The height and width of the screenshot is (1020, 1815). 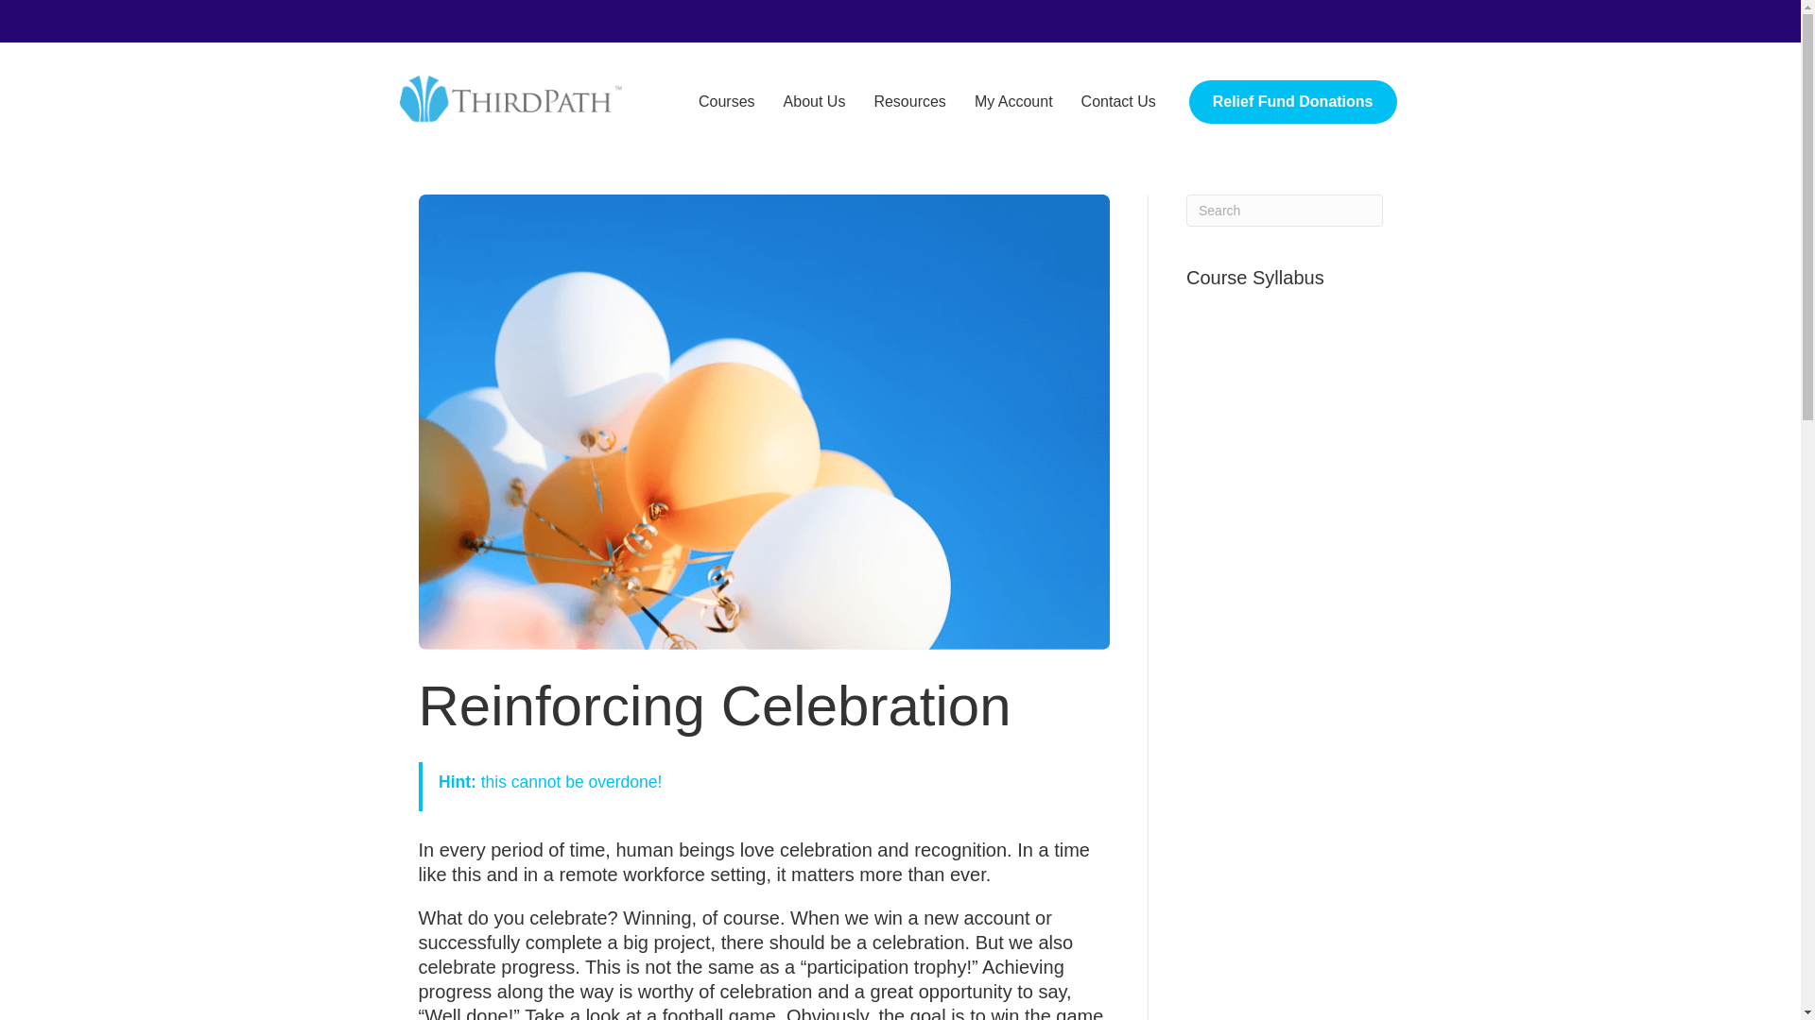 What do you see at coordinates (726, 102) in the screenshot?
I see `Courses` at bounding box center [726, 102].